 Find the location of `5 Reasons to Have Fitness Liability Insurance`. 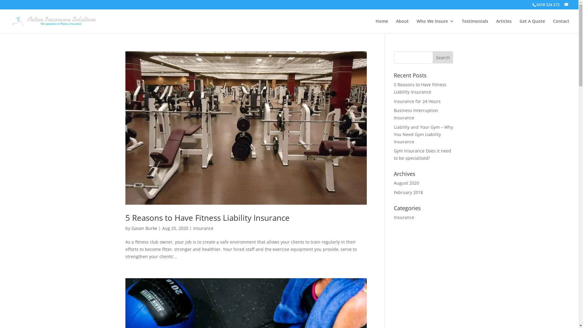

5 Reasons to Have Fitness Liability Insurance is located at coordinates (420, 88).